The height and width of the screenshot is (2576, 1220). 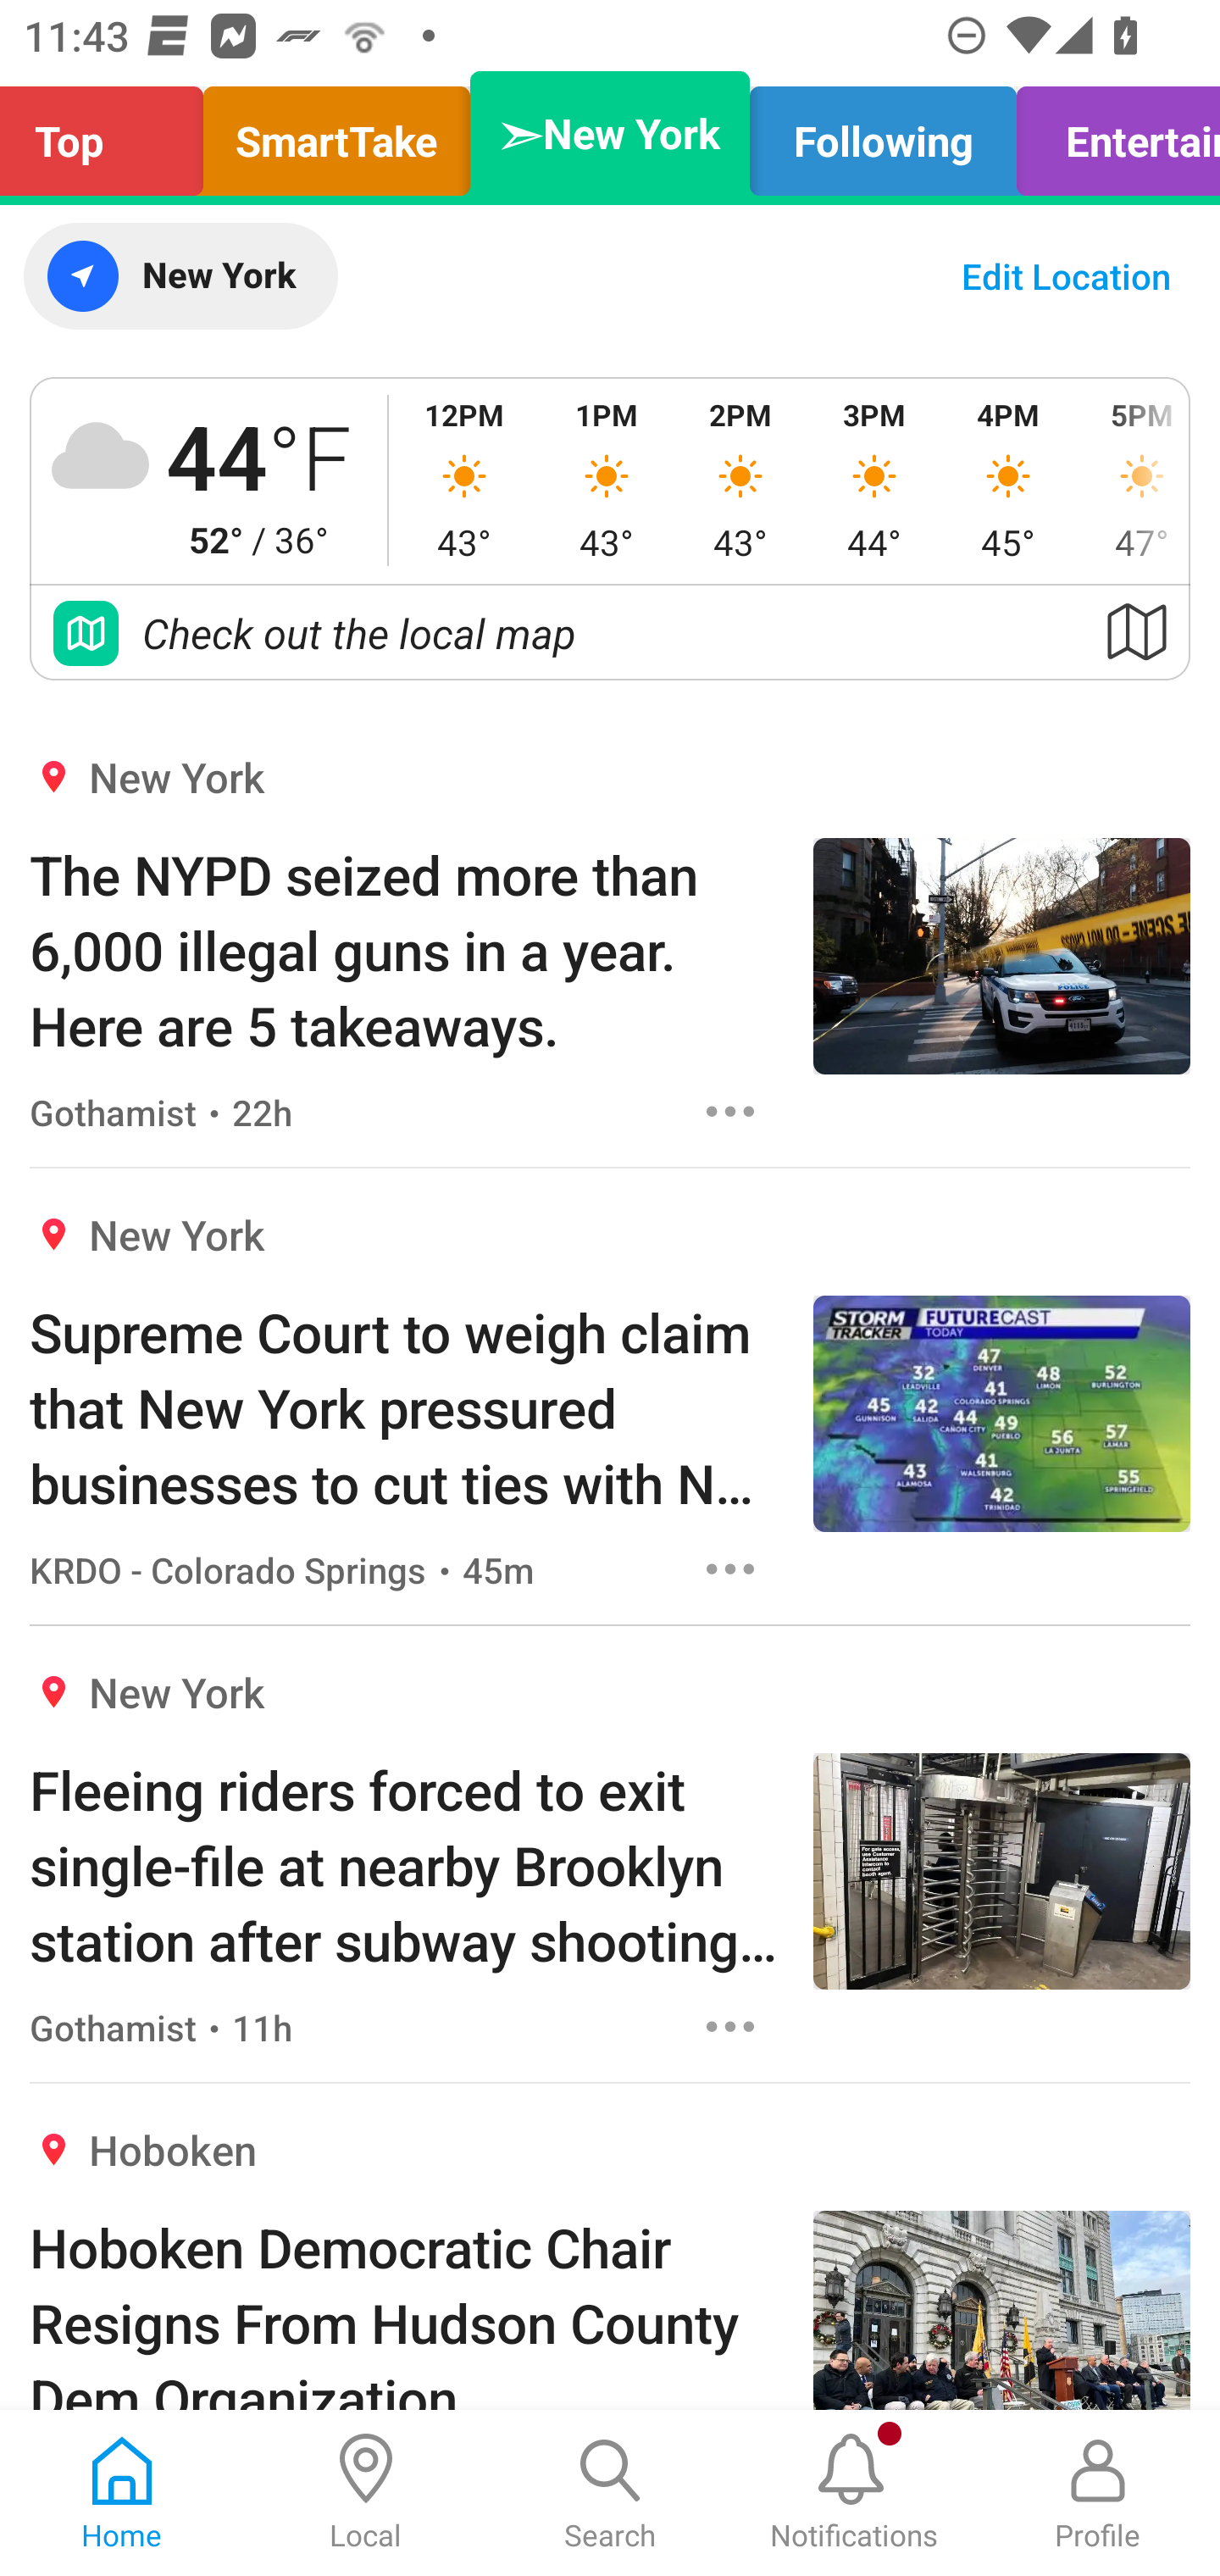 I want to click on Check out the local map, so click(x=610, y=632).